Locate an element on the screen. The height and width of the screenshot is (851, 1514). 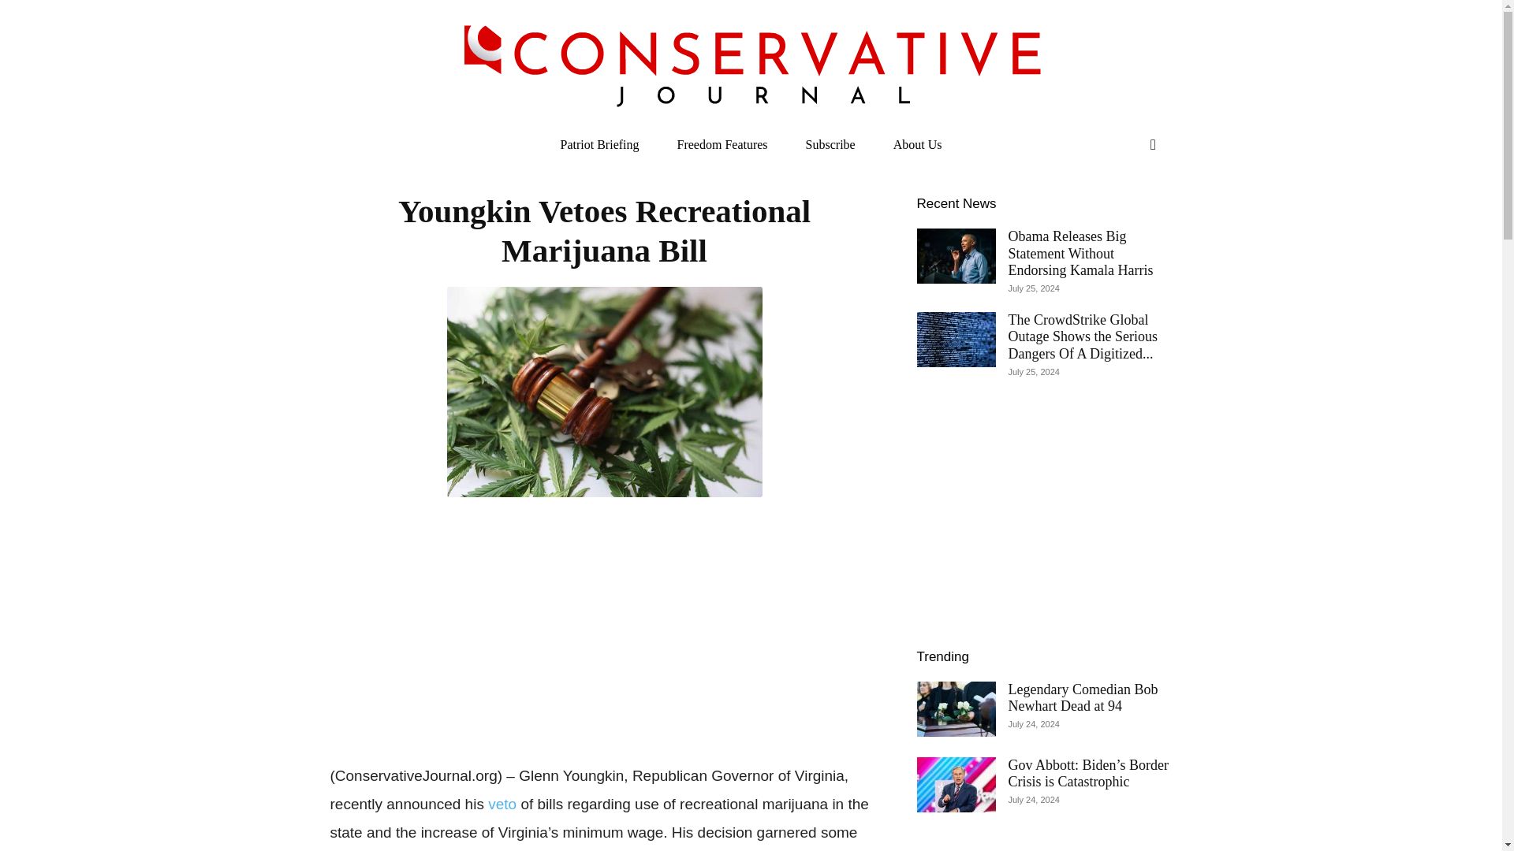
Freedom Features is located at coordinates (721, 145).